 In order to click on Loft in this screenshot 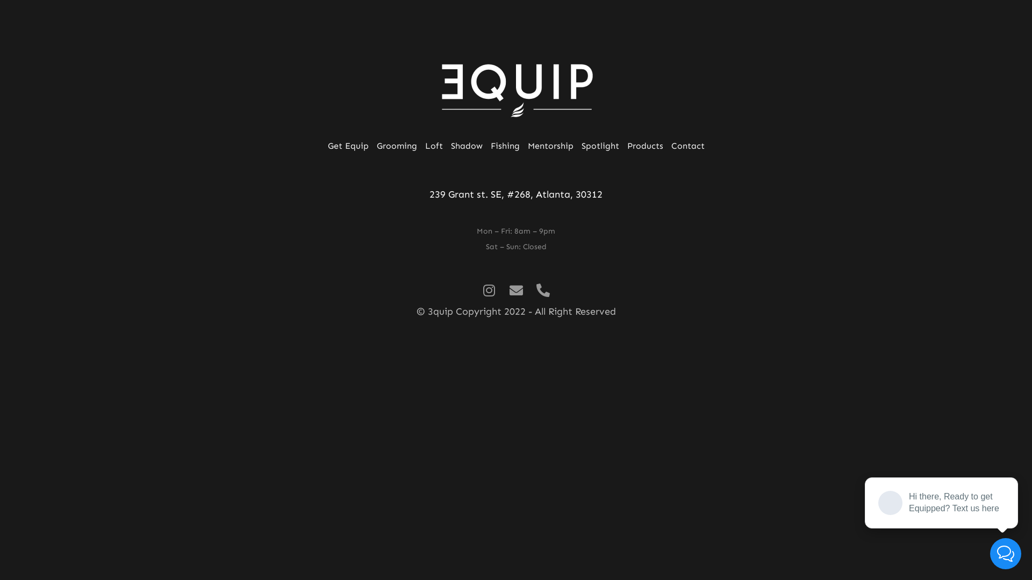, I will do `click(433, 146)`.